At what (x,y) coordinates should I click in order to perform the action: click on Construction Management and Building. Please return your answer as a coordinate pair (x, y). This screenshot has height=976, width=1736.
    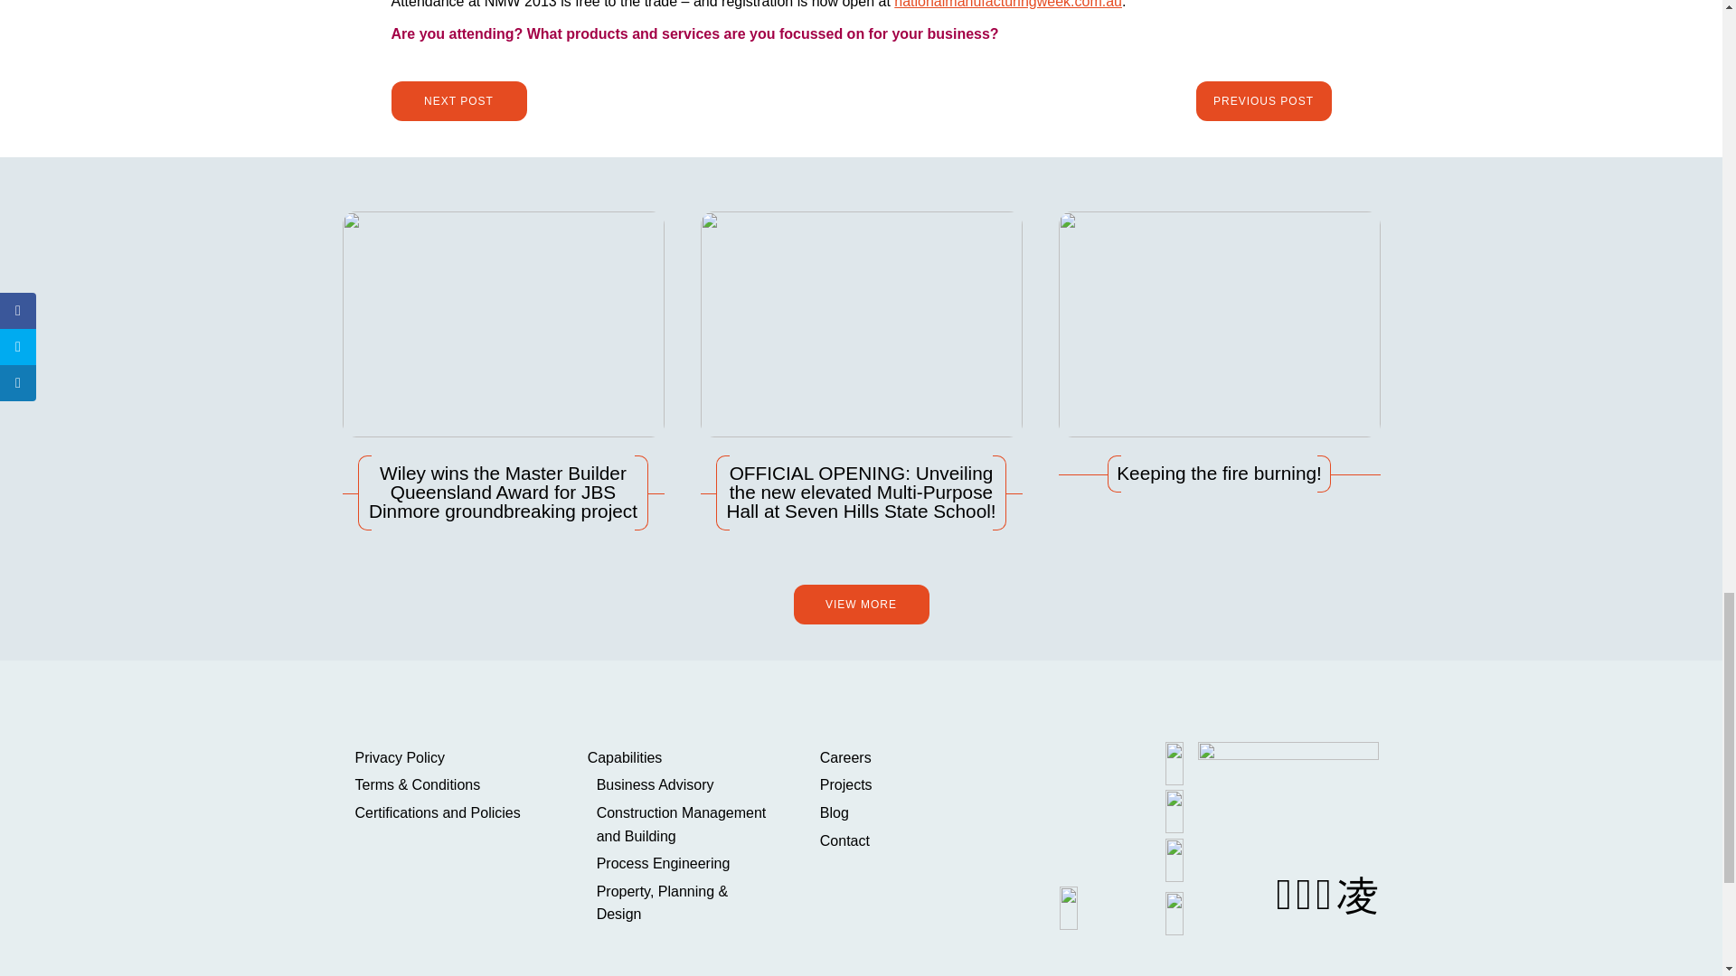
    Looking at the image, I should click on (685, 824).